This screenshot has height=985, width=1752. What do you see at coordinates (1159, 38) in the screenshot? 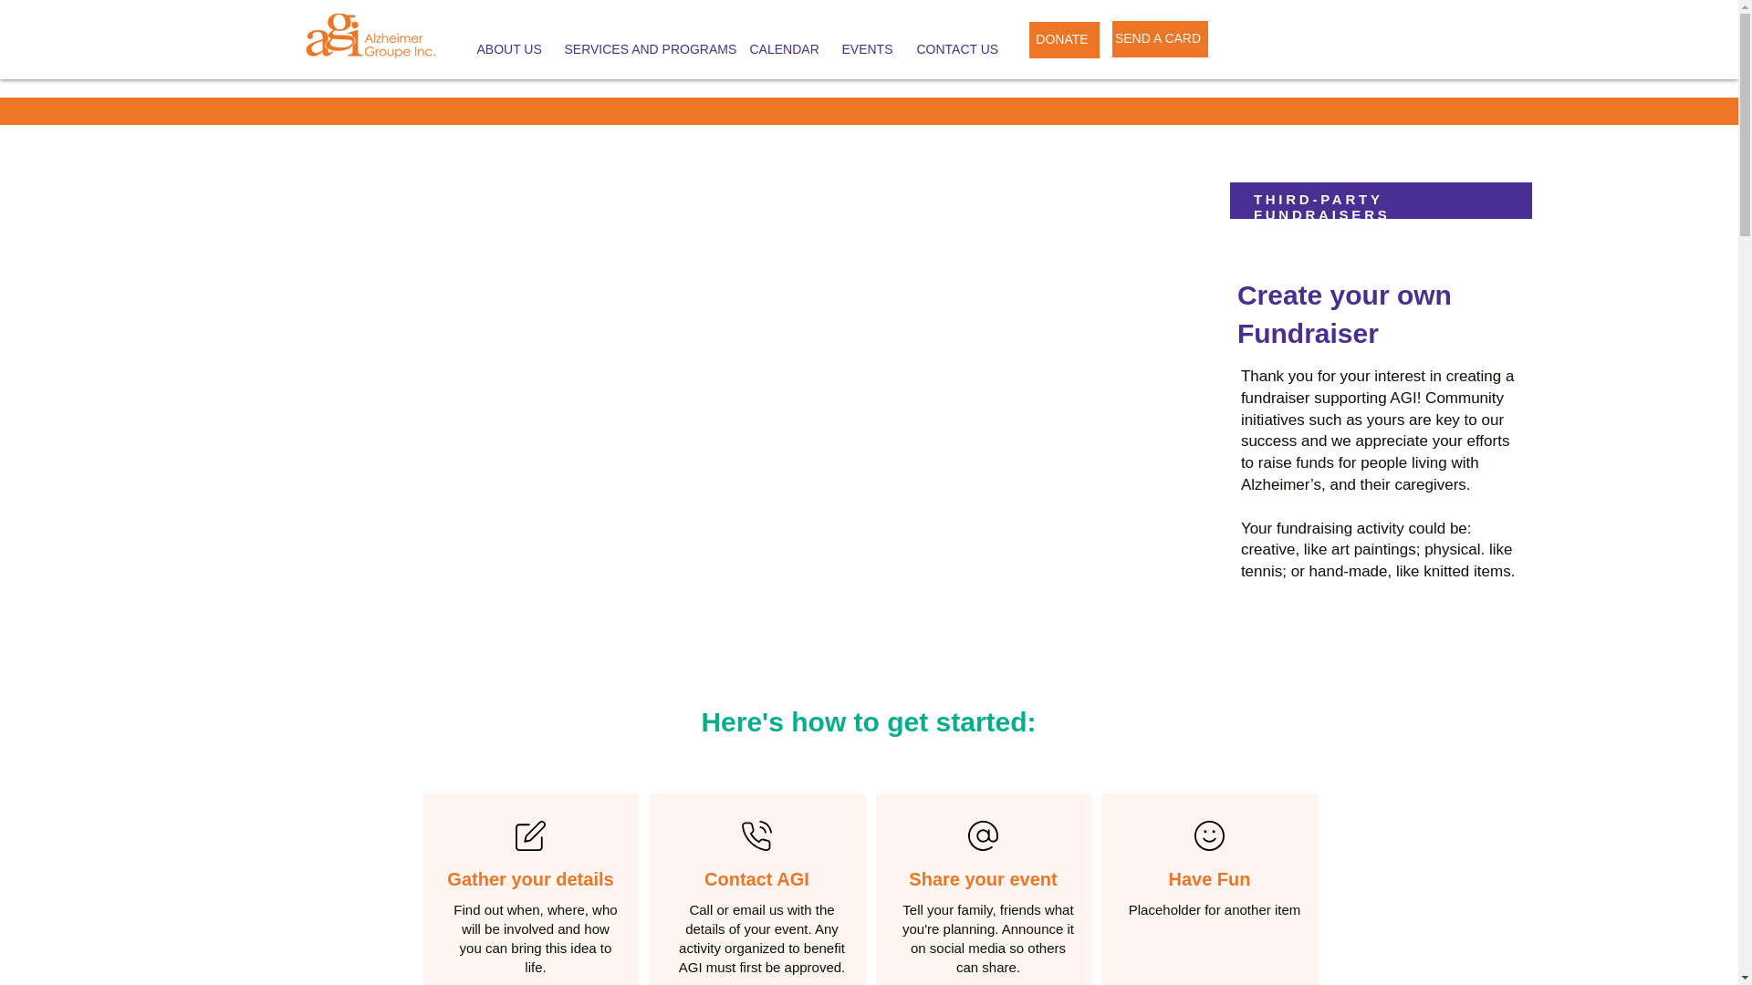
I see `SEND A CARD` at bounding box center [1159, 38].